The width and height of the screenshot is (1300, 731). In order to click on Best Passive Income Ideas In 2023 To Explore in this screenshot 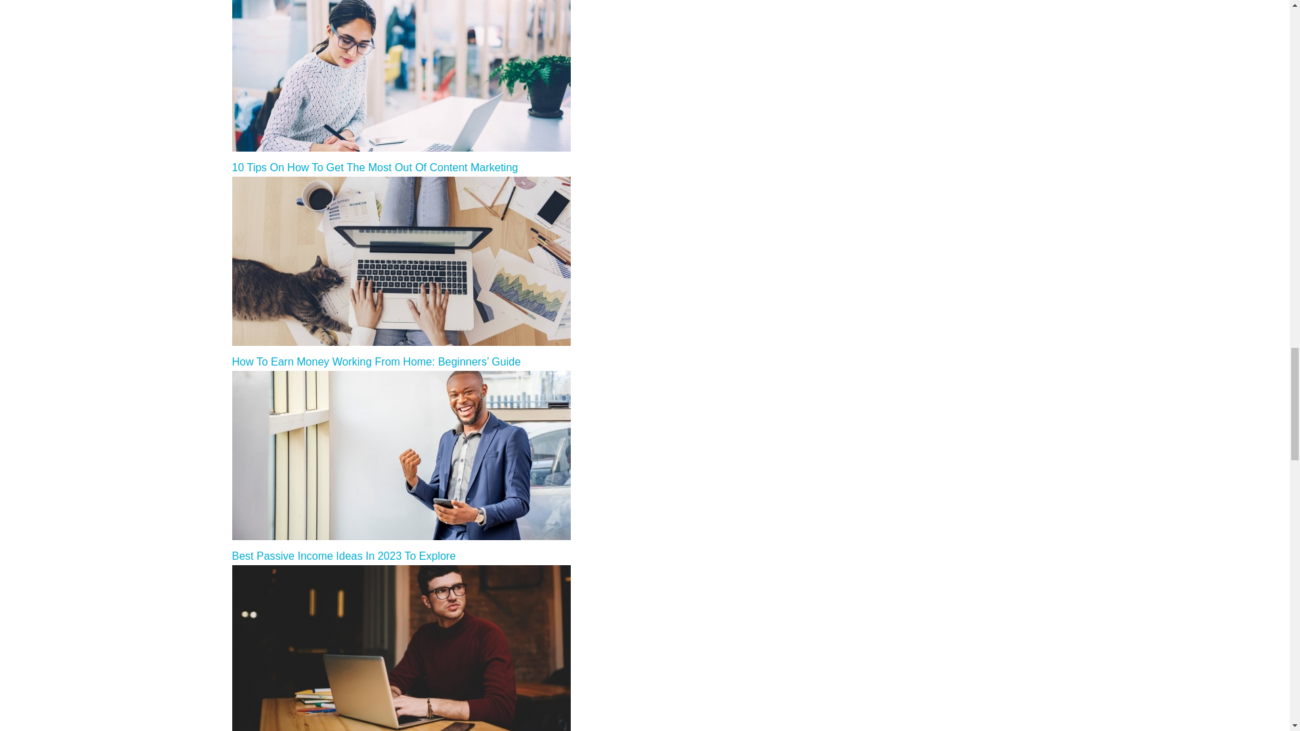, I will do `click(343, 556)`.